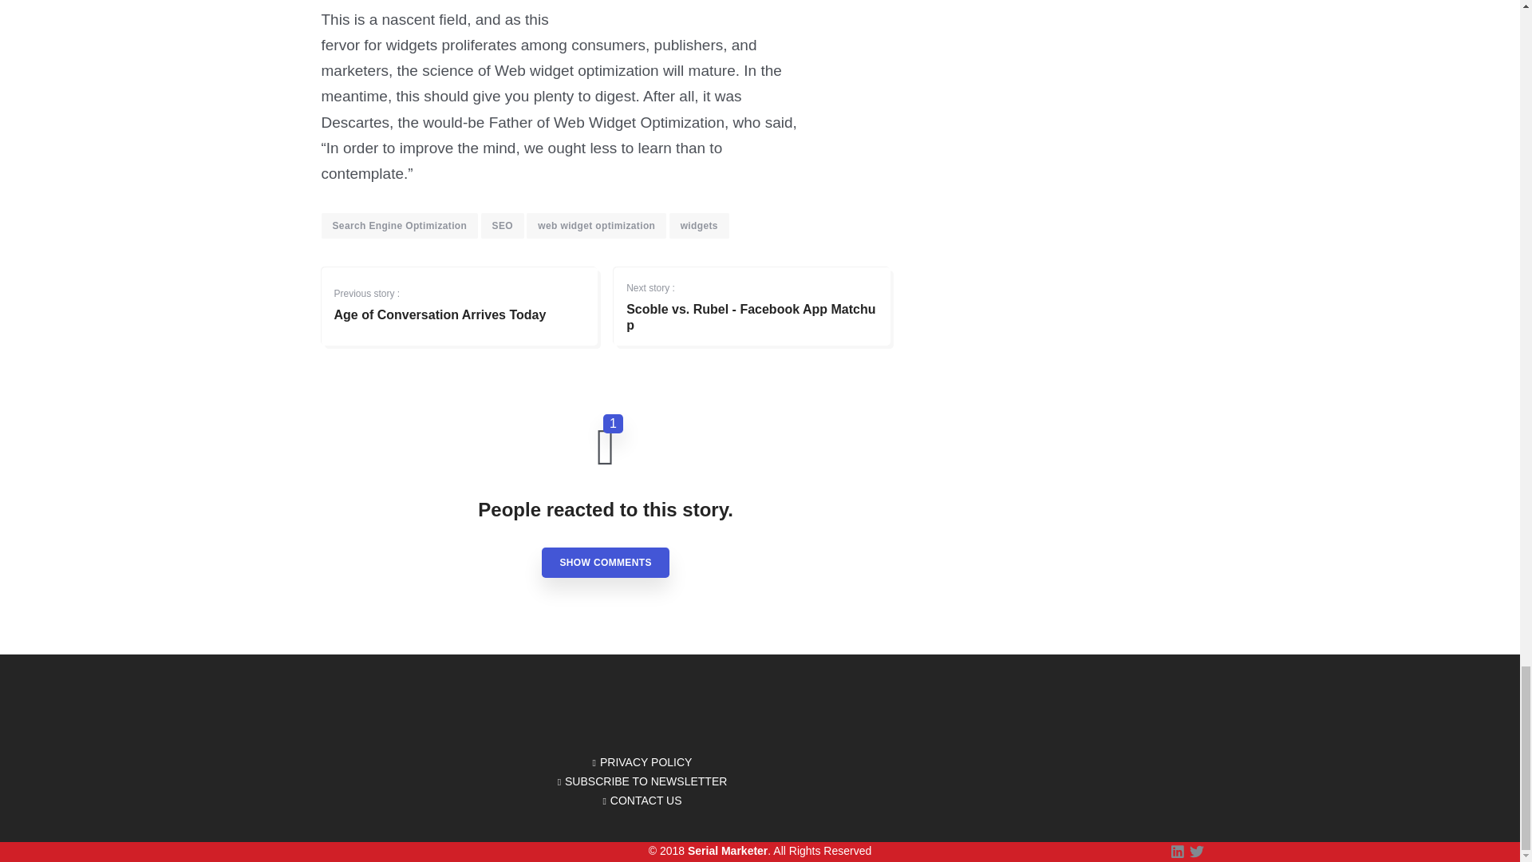 This screenshot has height=862, width=1532. Describe the element at coordinates (752, 299) in the screenshot. I see `SHOW COMMENTS` at that location.